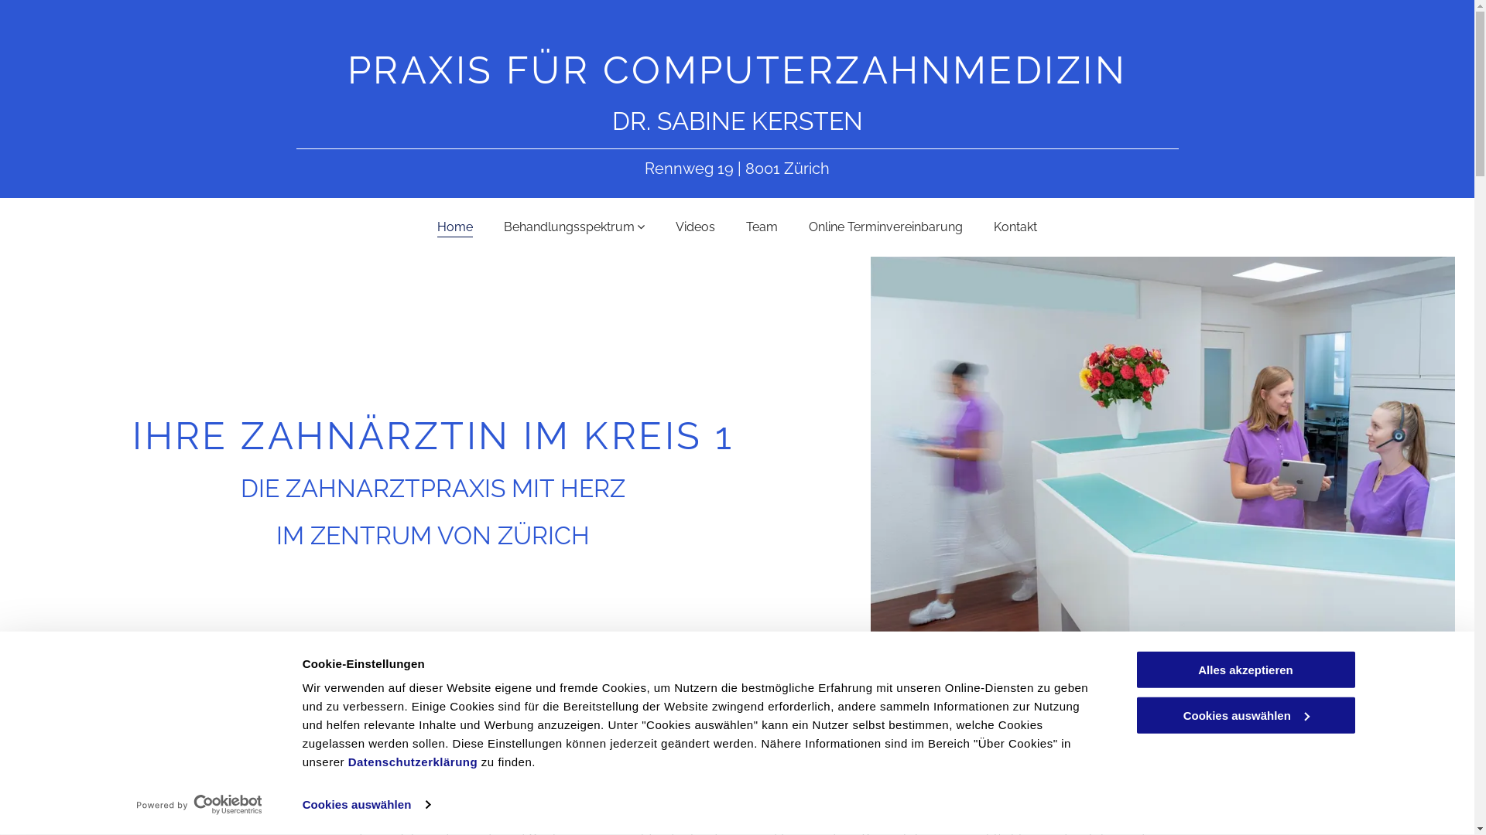 The width and height of the screenshot is (1486, 835). What do you see at coordinates (574, 226) in the screenshot?
I see `Behandlungsspektrum` at bounding box center [574, 226].